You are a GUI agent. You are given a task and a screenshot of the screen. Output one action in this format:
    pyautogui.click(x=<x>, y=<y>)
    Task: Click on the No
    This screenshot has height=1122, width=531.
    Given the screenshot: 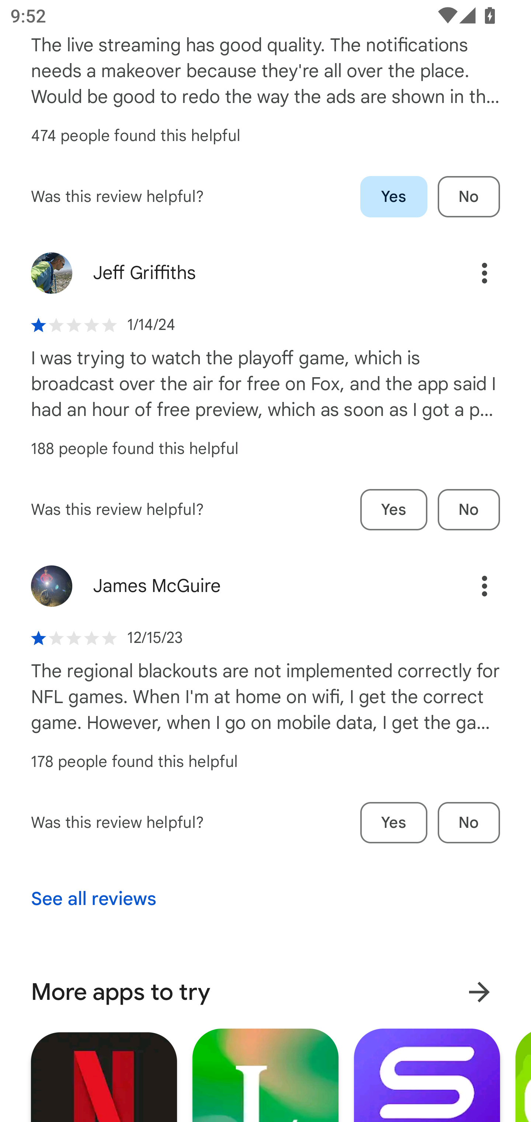 What is the action you would take?
    pyautogui.click(x=469, y=823)
    